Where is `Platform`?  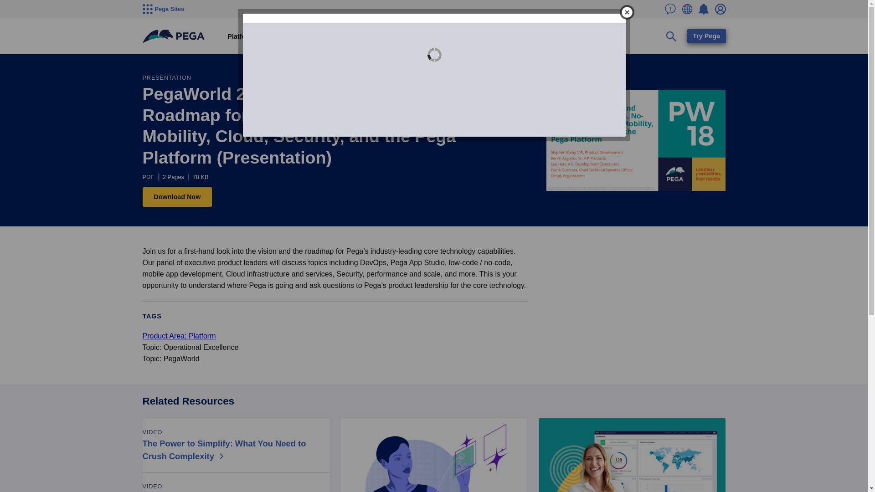
Platform is located at coordinates (241, 36).